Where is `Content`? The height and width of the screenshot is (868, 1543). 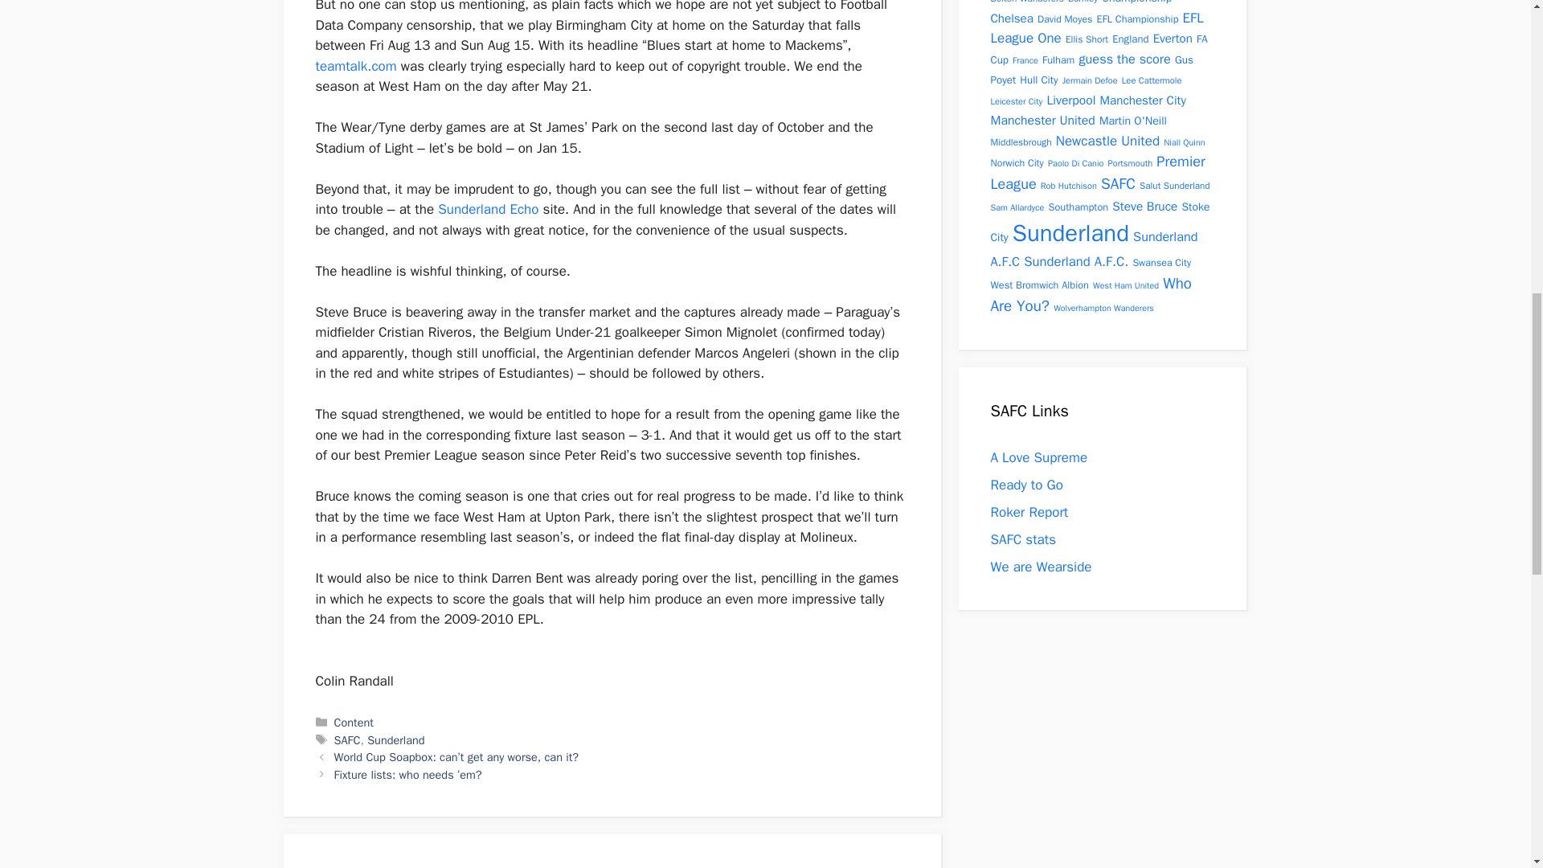
Content is located at coordinates (354, 722).